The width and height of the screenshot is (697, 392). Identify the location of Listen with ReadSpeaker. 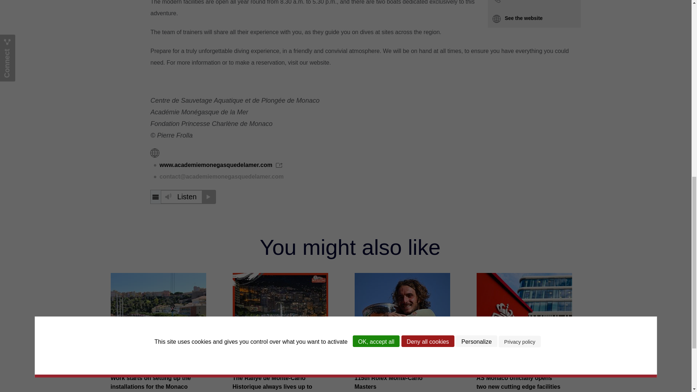
(183, 197).